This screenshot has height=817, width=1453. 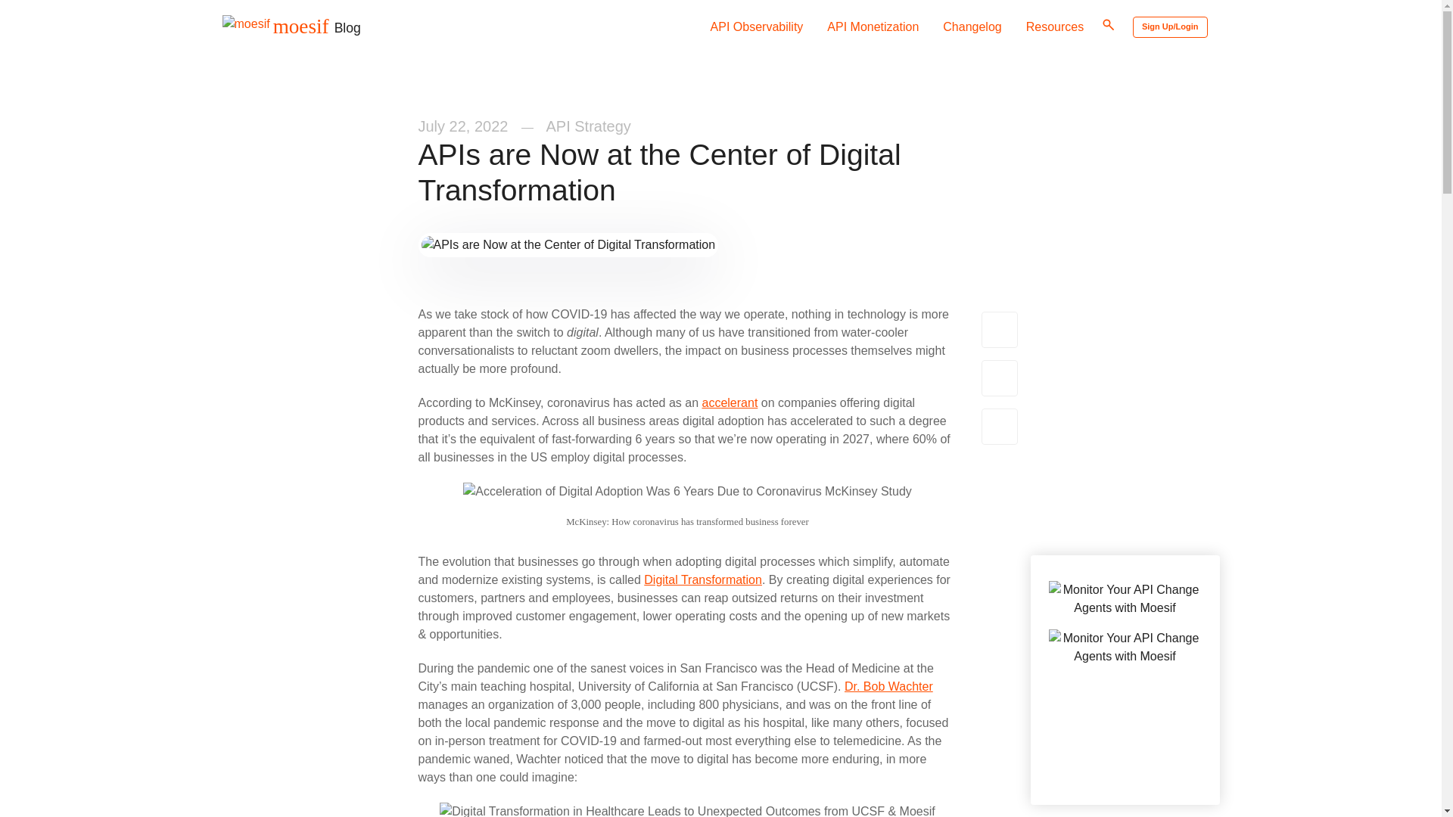 What do you see at coordinates (999, 330) in the screenshot?
I see `Share on Twitter` at bounding box center [999, 330].